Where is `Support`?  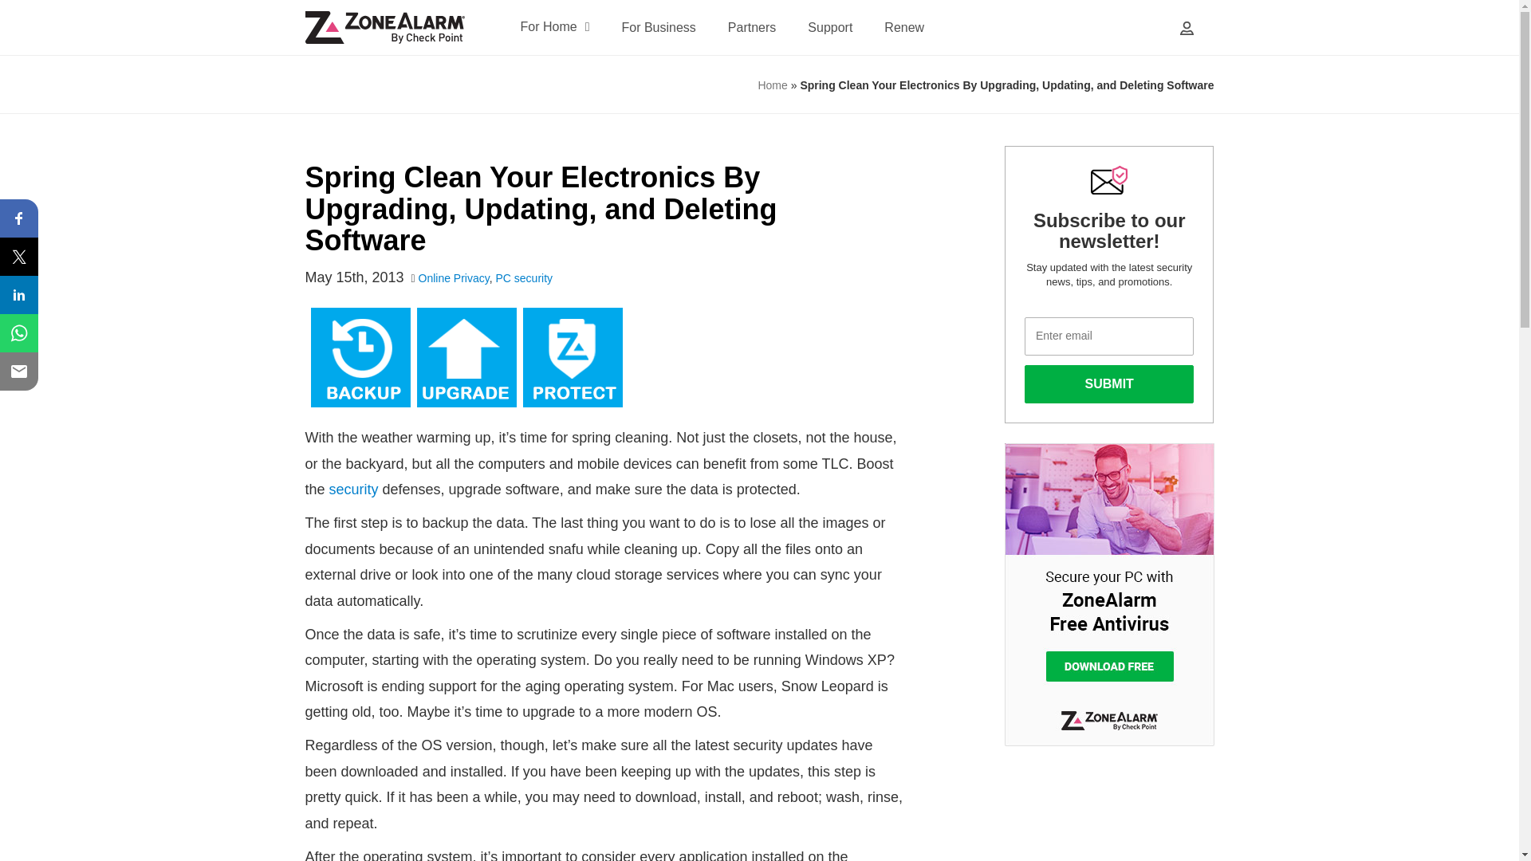
Support is located at coordinates (830, 27).